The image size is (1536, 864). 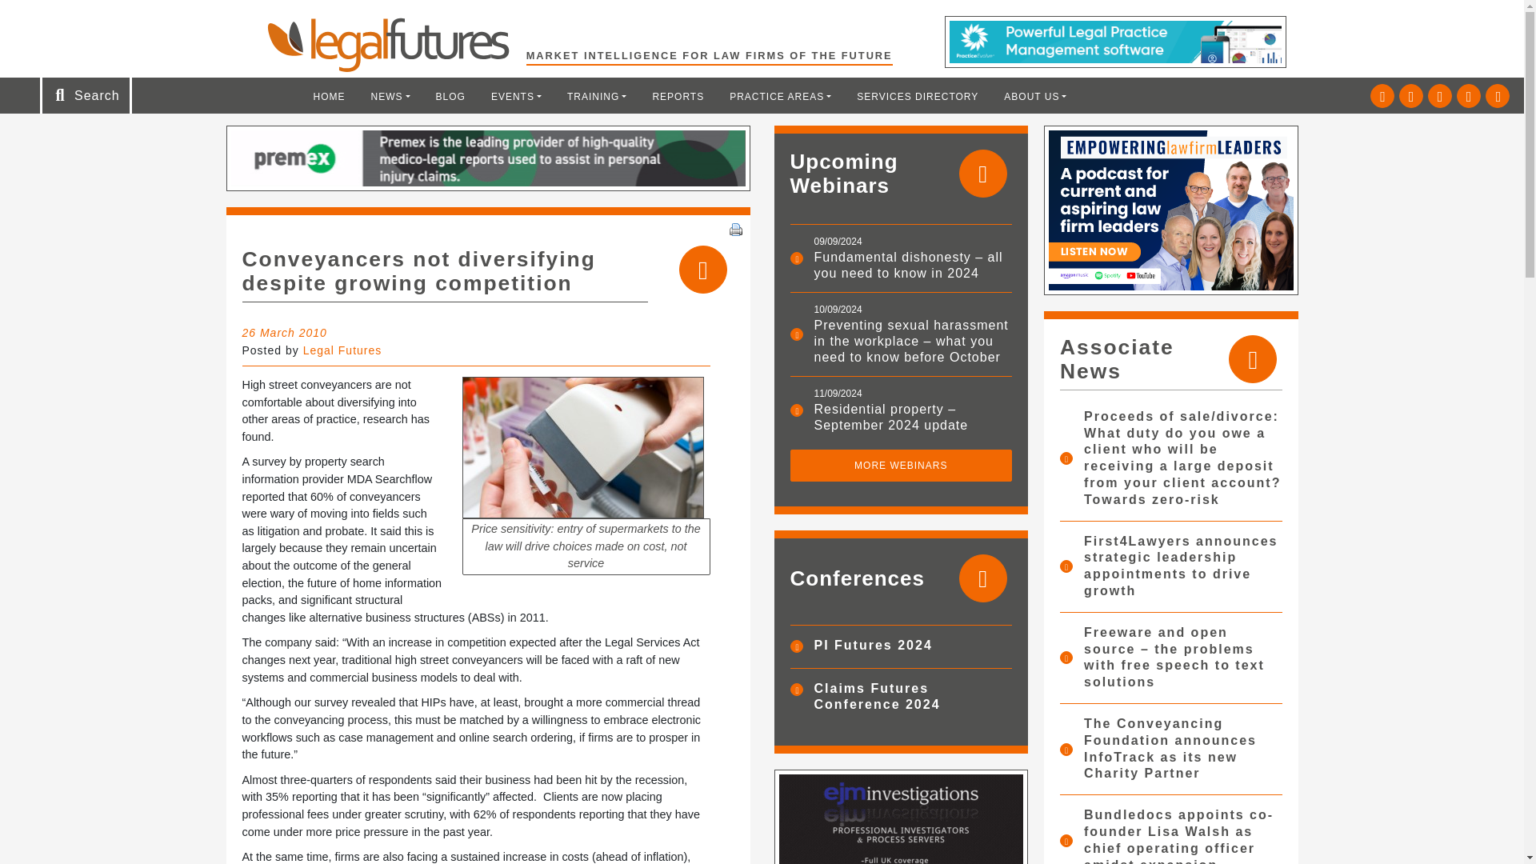 What do you see at coordinates (1440, 96) in the screenshot?
I see `See Legal Futures on Facebook-f` at bounding box center [1440, 96].